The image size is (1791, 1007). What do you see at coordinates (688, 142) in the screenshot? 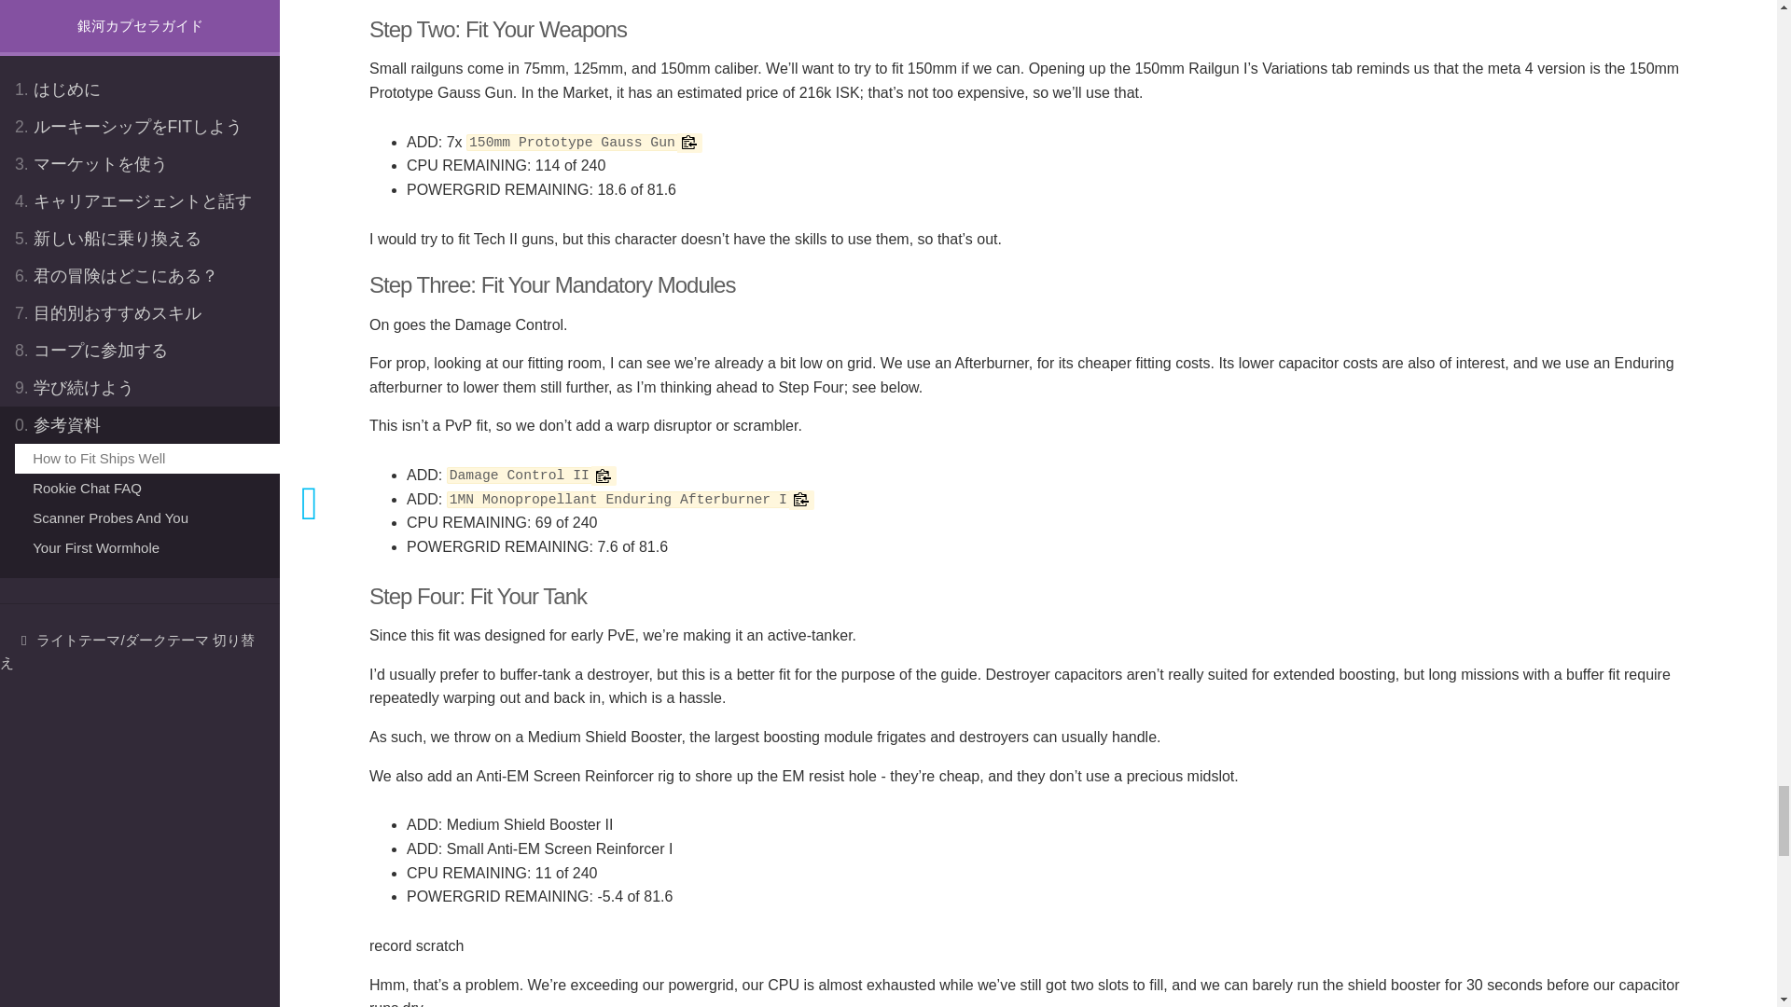
I see `Copy to clipboard` at bounding box center [688, 142].